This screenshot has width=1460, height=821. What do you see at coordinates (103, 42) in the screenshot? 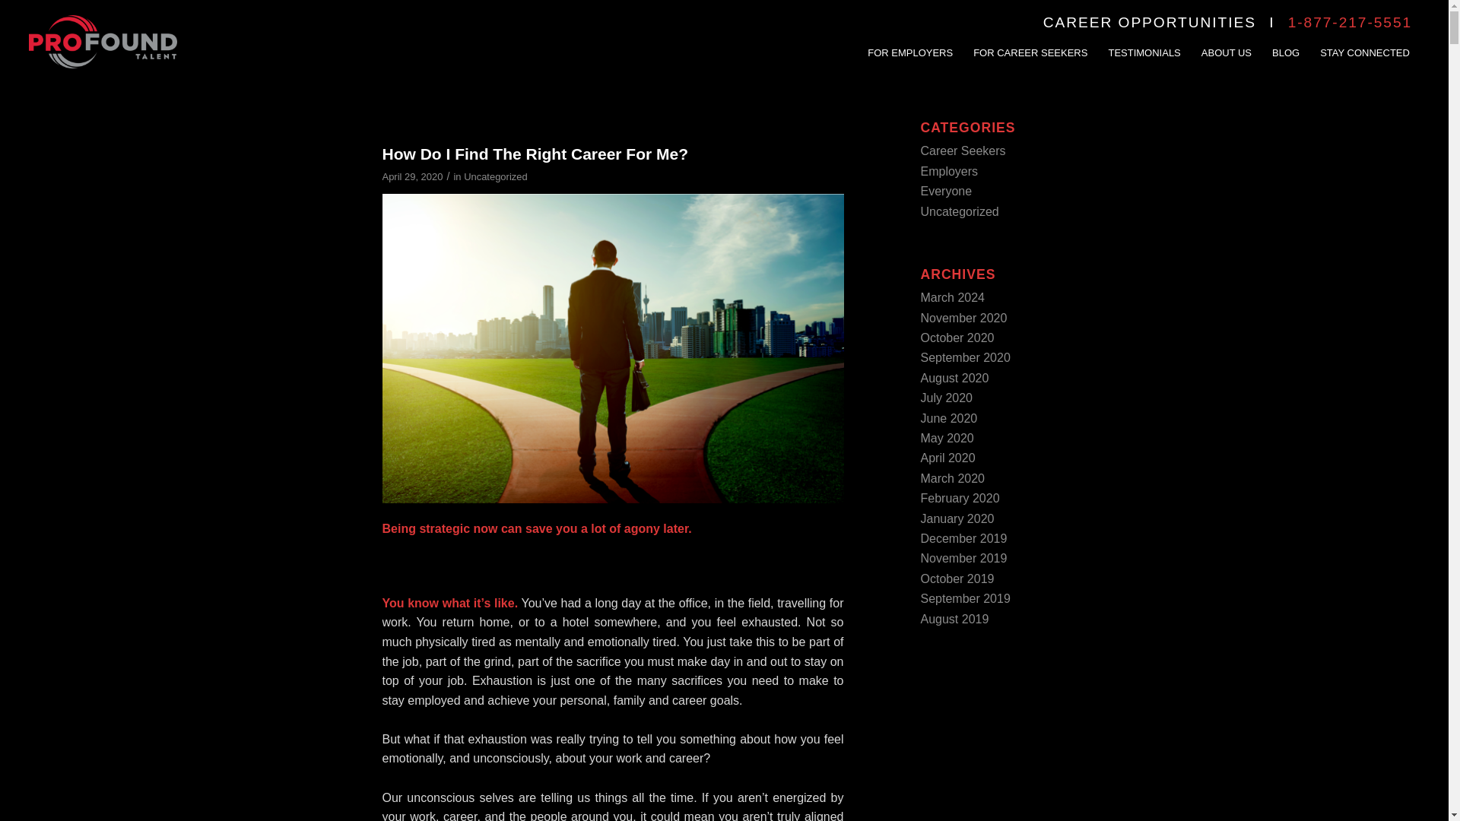
I see `ProFound Talent` at bounding box center [103, 42].